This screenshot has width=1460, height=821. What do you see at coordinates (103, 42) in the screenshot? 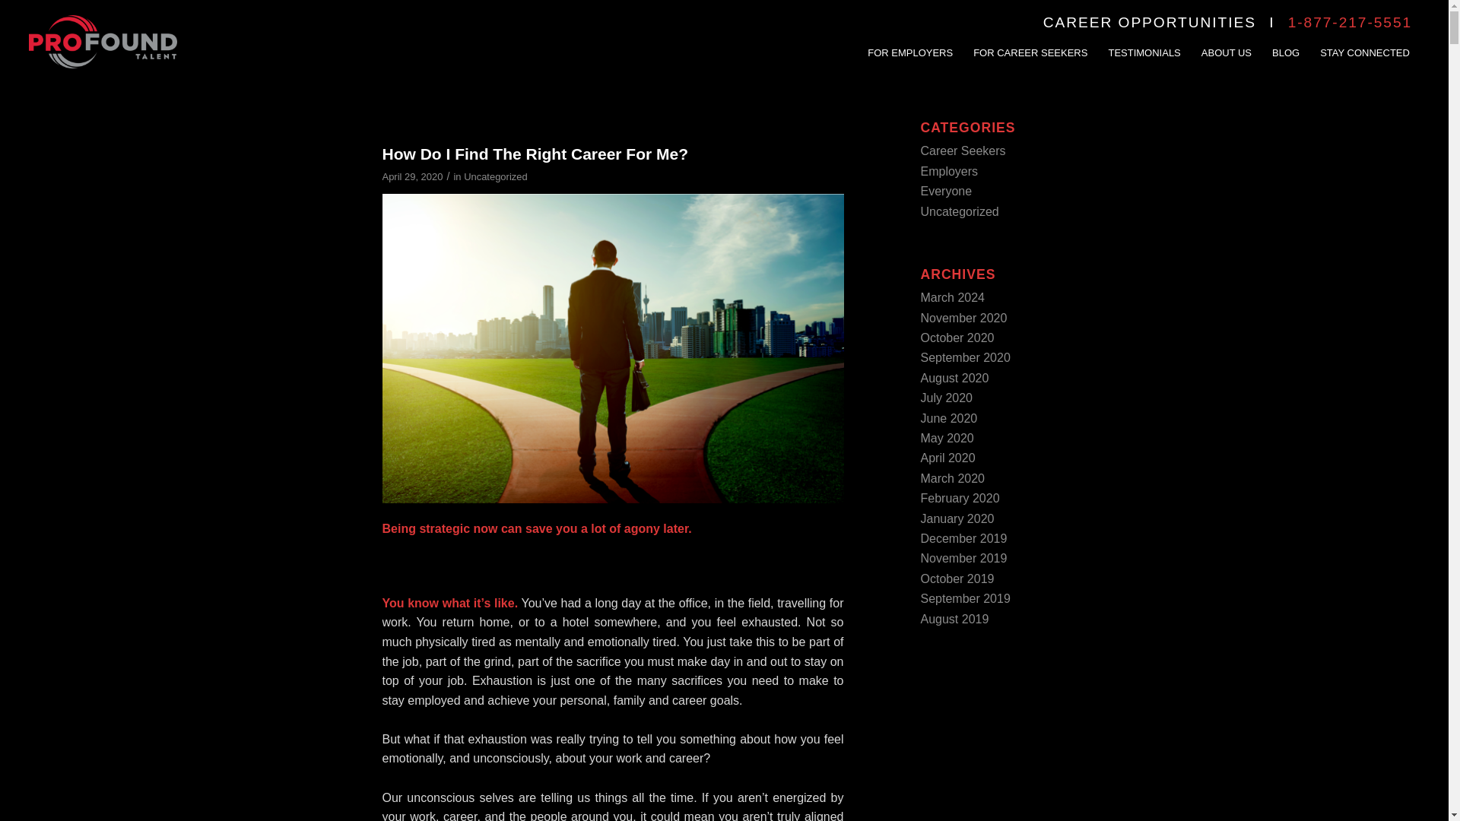
I see `ProFound Talent` at bounding box center [103, 42].